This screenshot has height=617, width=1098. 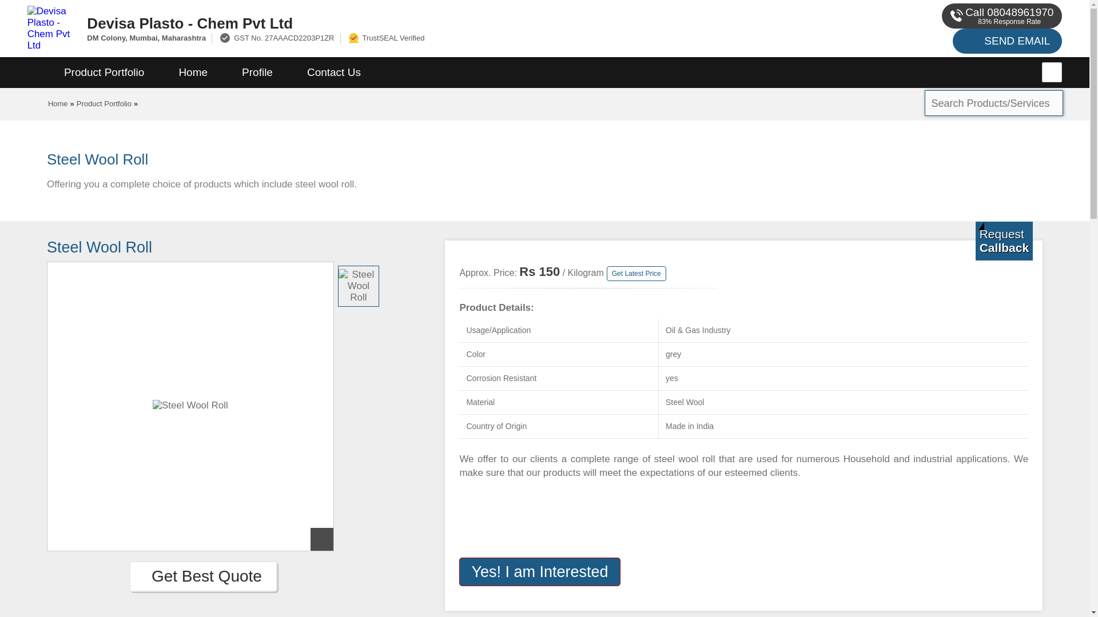 What do you see at coordinates (104, 103) in the screenshot?
I see `Product Portfolio` at bounding box center [104, 103].